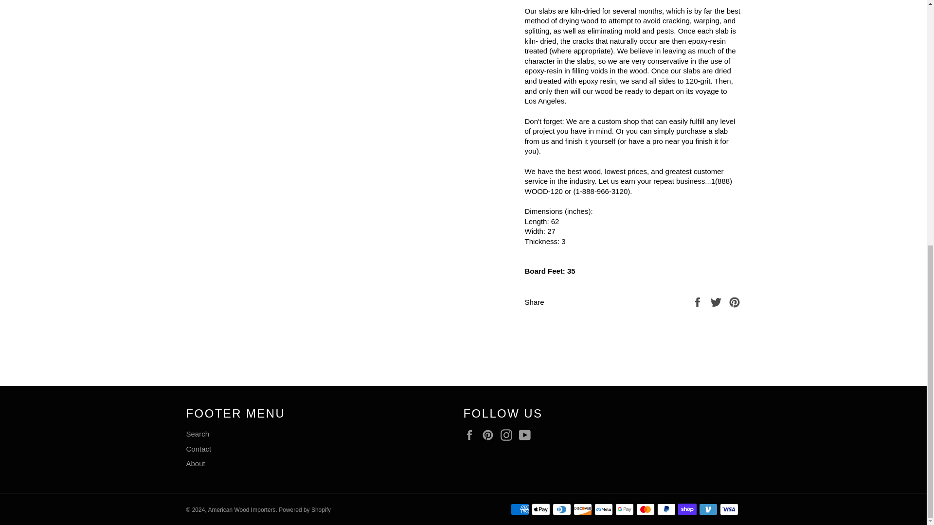  Describe the element at coordinates (735, 301) in the screenshot. I see `Pin on Pinterest` at that location.